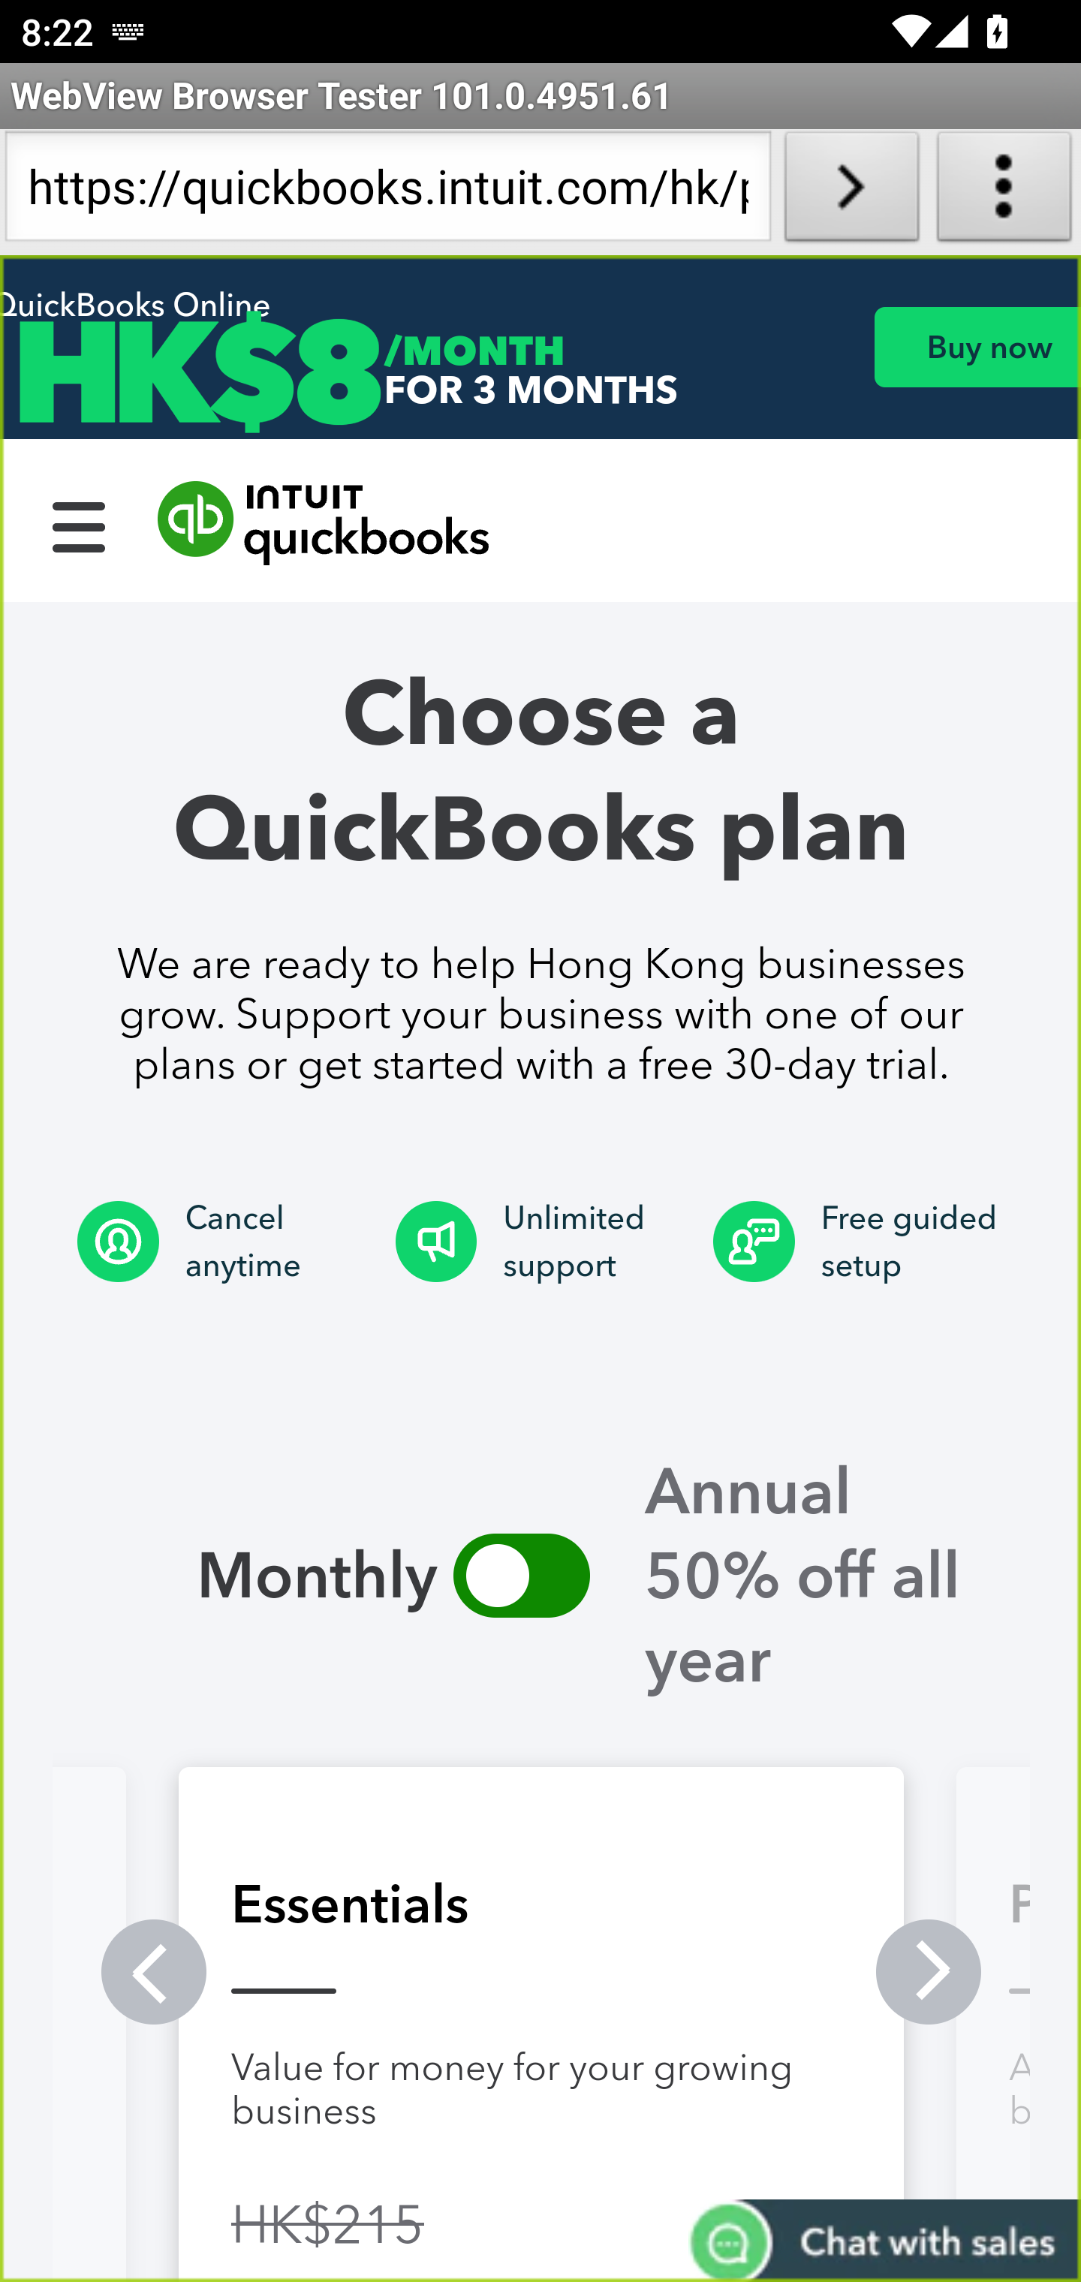 The width and height of the screenshot is (1081, 2282). Describe the element at coordinates (1004, 192) in the screenshot. I see `About WebView` at that location.